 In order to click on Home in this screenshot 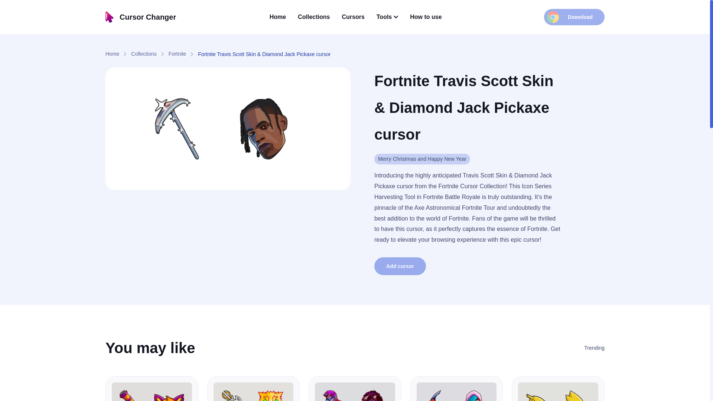, I will do `click(277, 17)`.